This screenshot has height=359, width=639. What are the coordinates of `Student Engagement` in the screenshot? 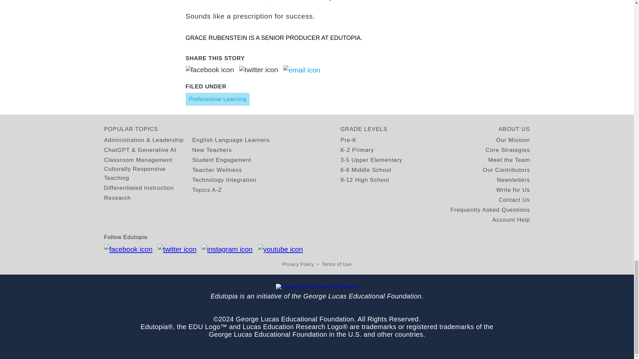 It's located at (222, 160).